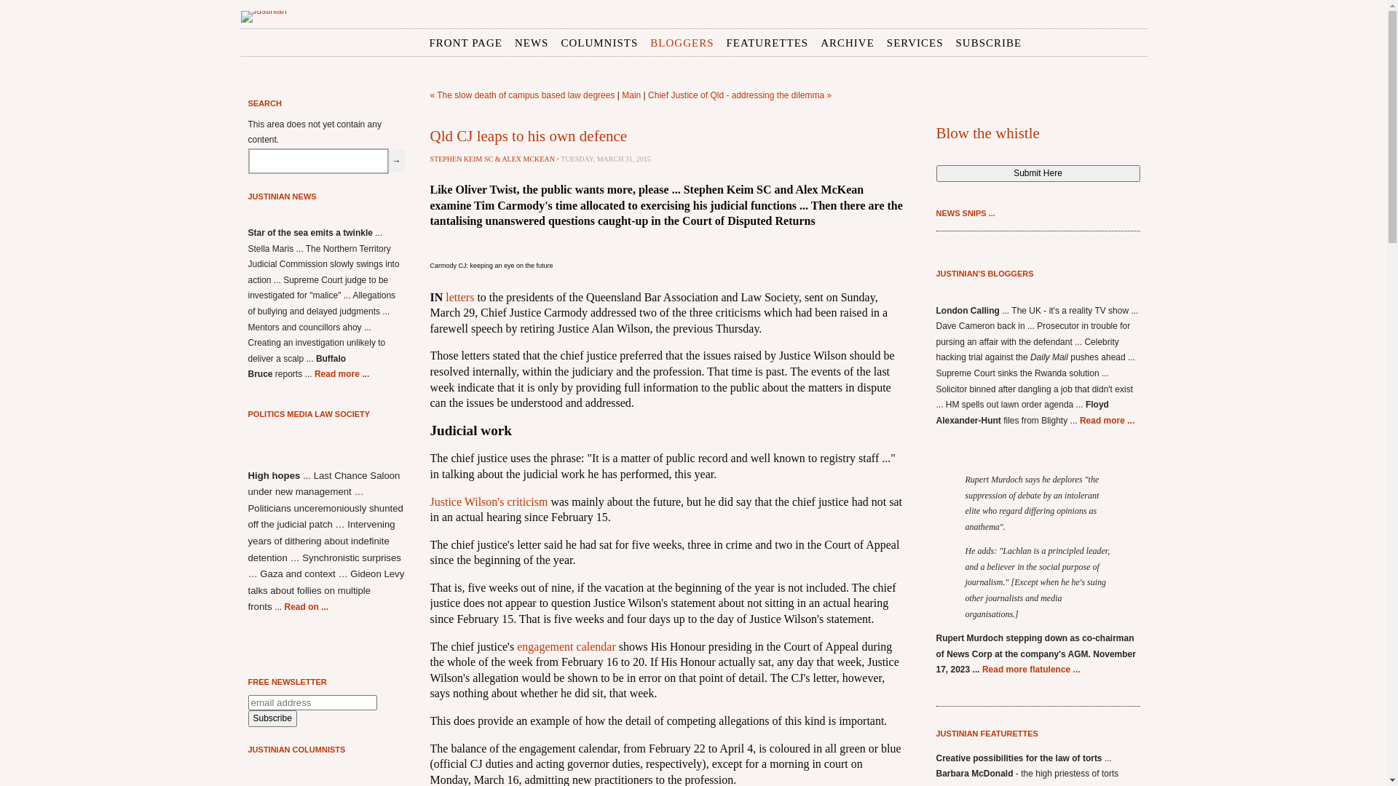 Image resolution: width=1398 pixels, height=786 pixels. I want to click on Justinian, so click(264, 17).